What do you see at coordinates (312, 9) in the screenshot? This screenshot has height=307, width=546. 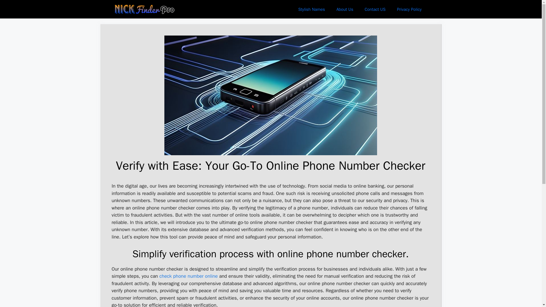 I see `Stylish Names` at bounding box center [312, 9].